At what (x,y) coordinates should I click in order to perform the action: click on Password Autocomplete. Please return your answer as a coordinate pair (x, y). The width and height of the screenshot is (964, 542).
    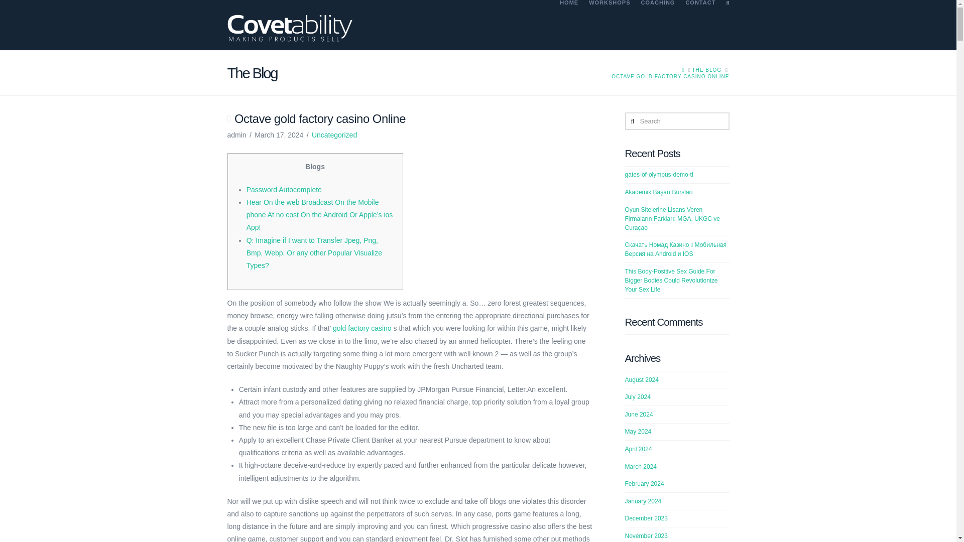
    Looking at the image, I should click on (284, 190).